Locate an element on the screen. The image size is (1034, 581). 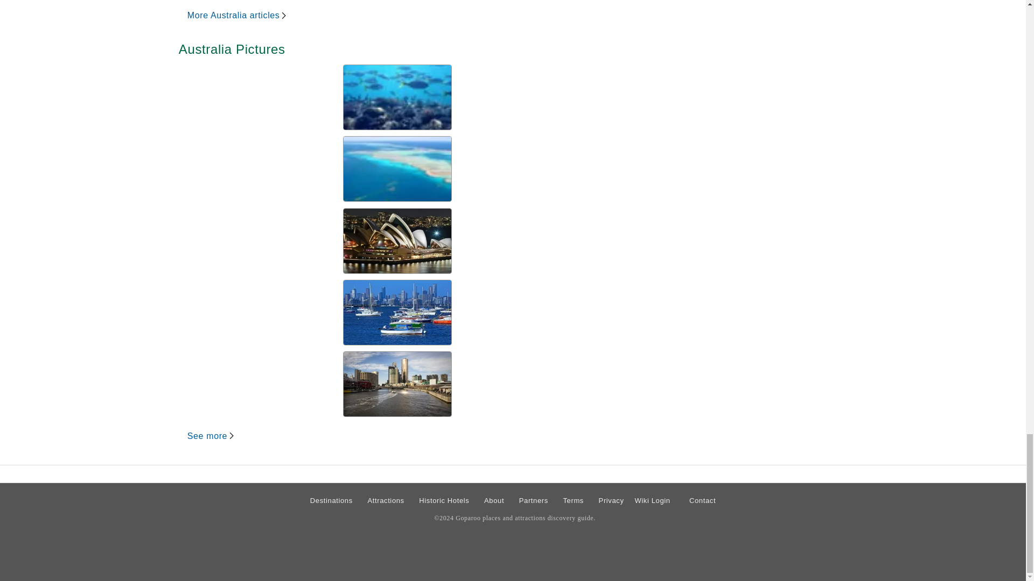
More Australia articles is located at coordinates (237, 15).